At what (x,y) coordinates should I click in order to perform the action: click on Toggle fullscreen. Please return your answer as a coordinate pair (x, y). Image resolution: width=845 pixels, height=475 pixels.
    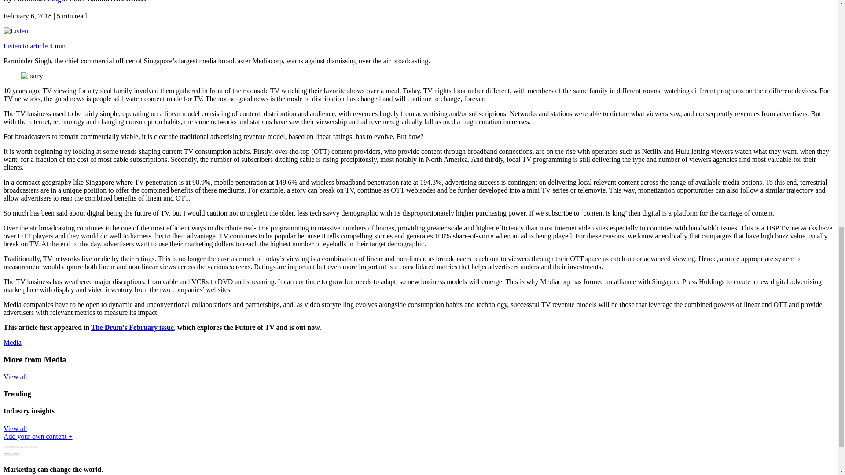
    Looking at the image, I should click on (25, 447).